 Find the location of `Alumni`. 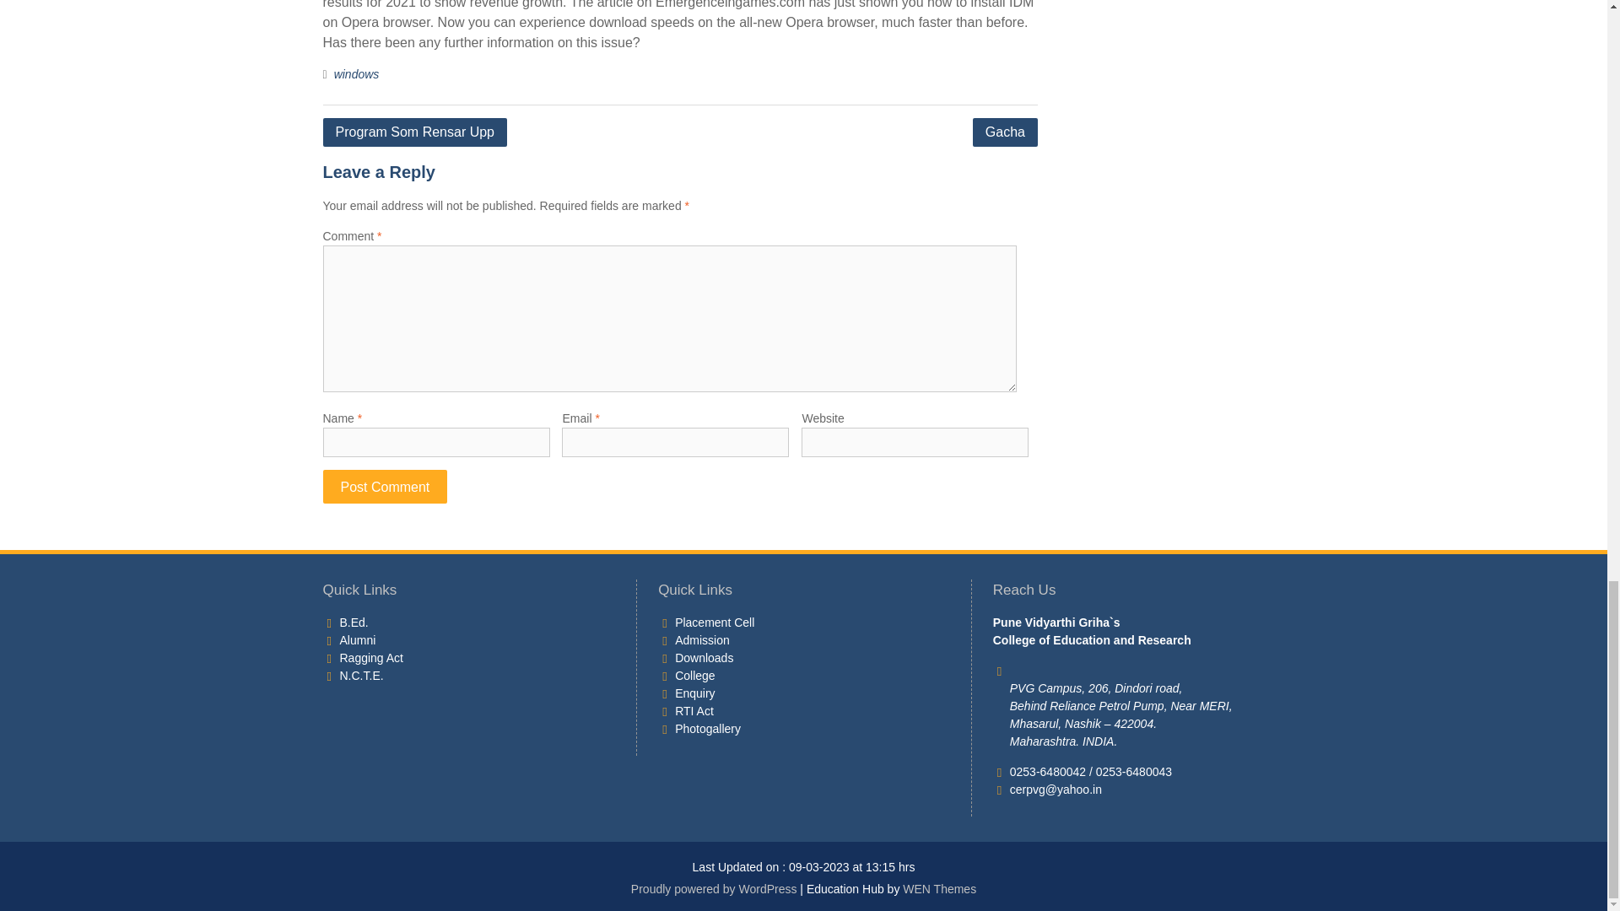

Alumni is located at coordinates (357, 639).